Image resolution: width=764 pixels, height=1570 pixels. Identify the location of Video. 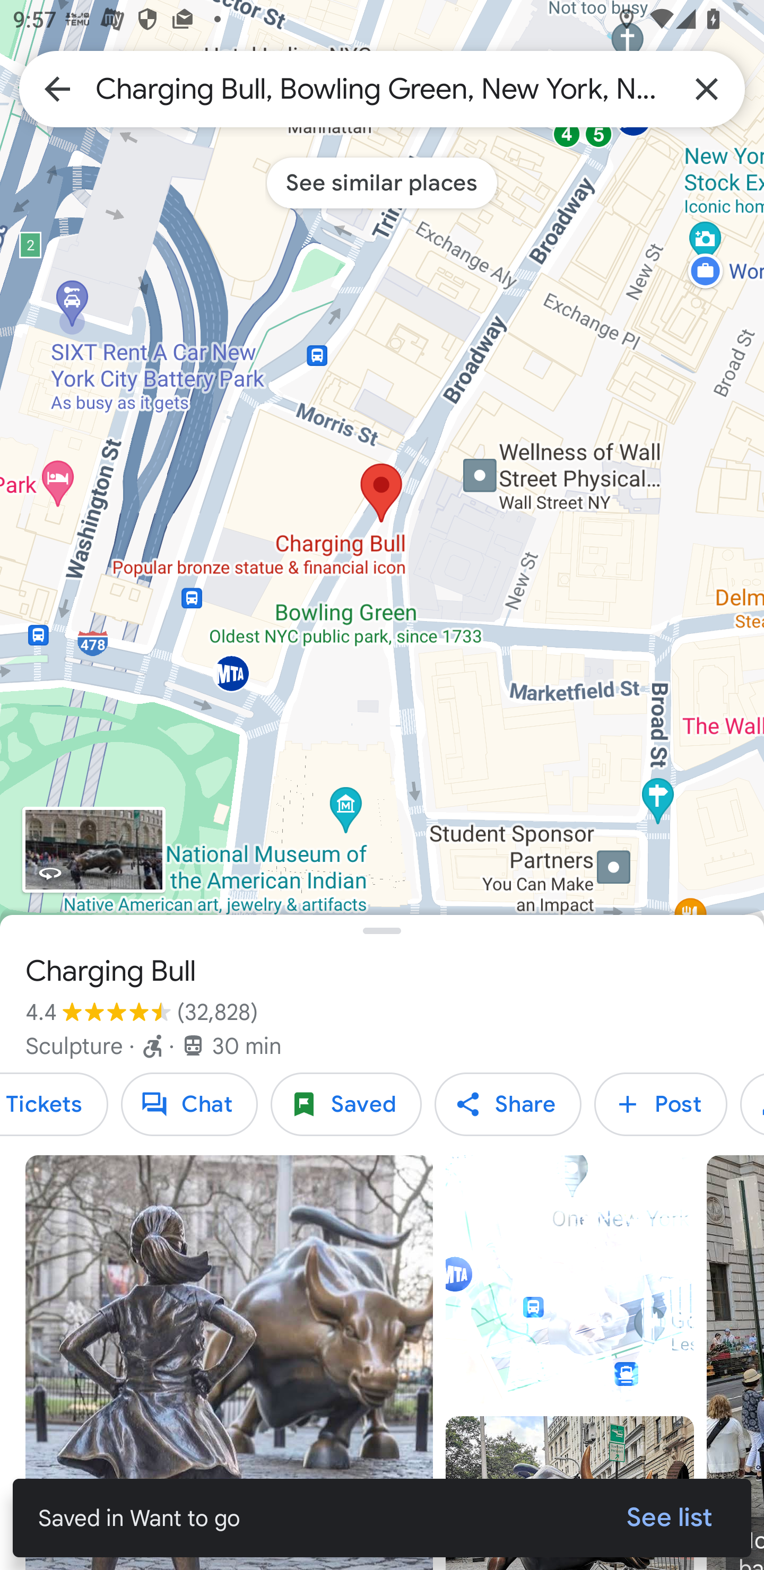
(569, 1279).